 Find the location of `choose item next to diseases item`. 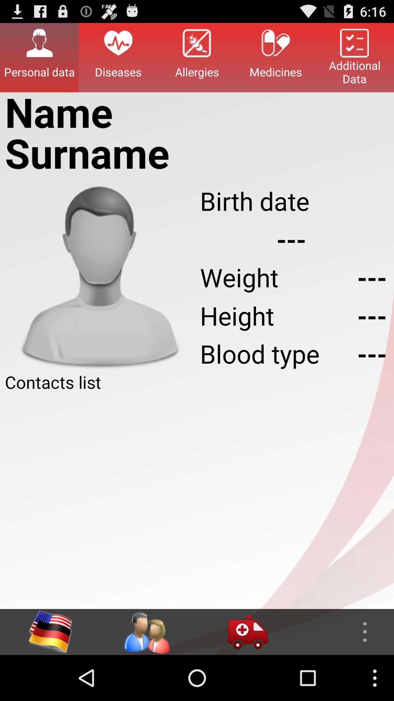

choose item next to diseases item is located at coordinates (39, 57).